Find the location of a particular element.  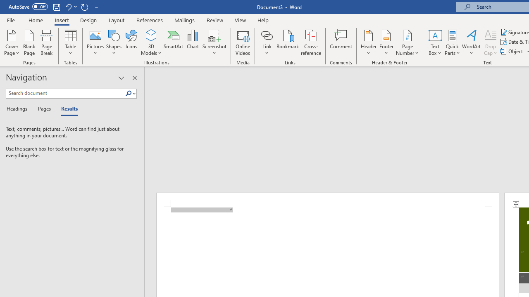

3D Models is located at coordinates (151, 42).